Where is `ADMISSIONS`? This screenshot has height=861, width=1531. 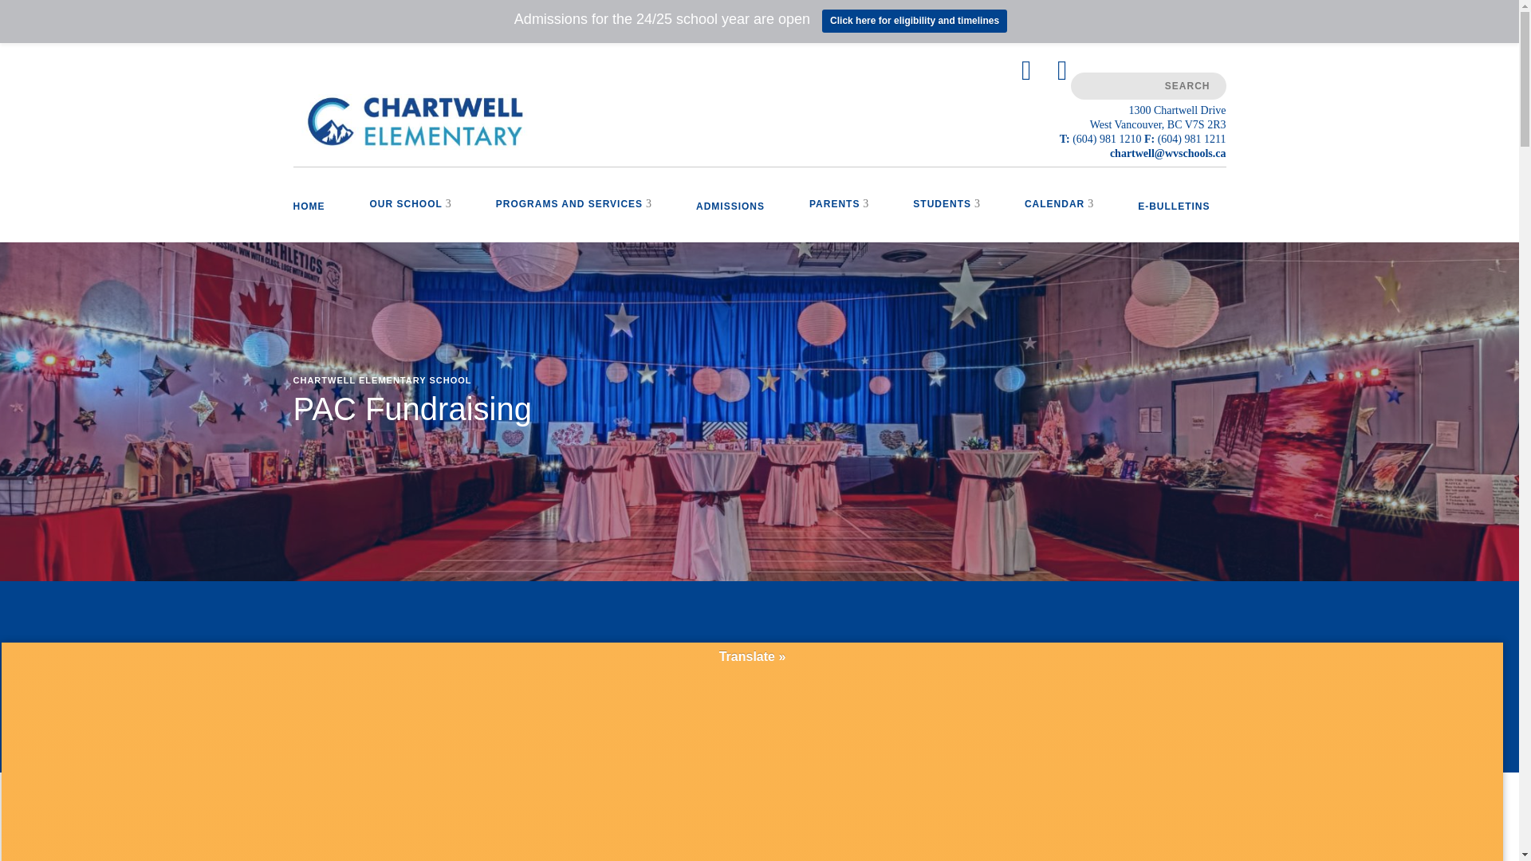
ADMISSIONS is located at coordinates (730, 222).